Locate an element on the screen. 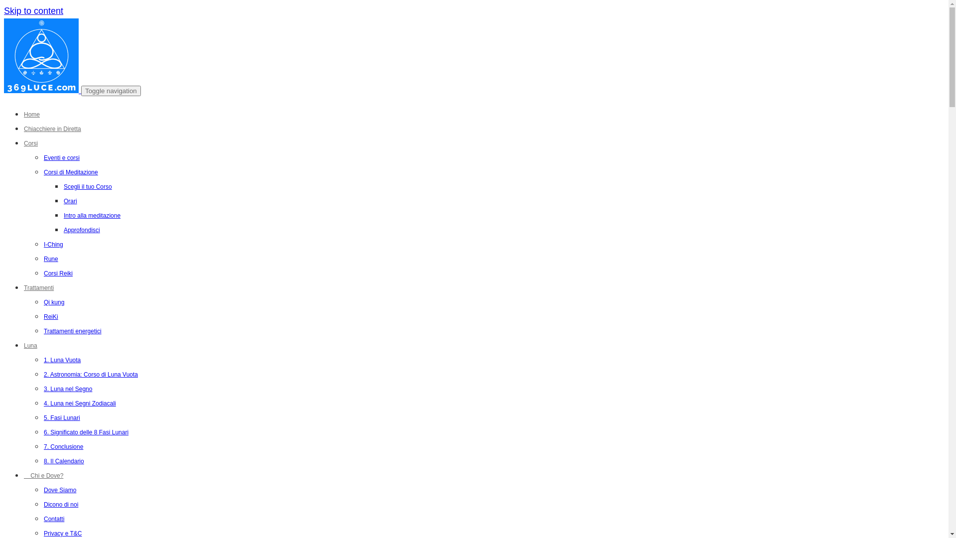  5. Fasi Lunari is located at coordinates (62, 418).